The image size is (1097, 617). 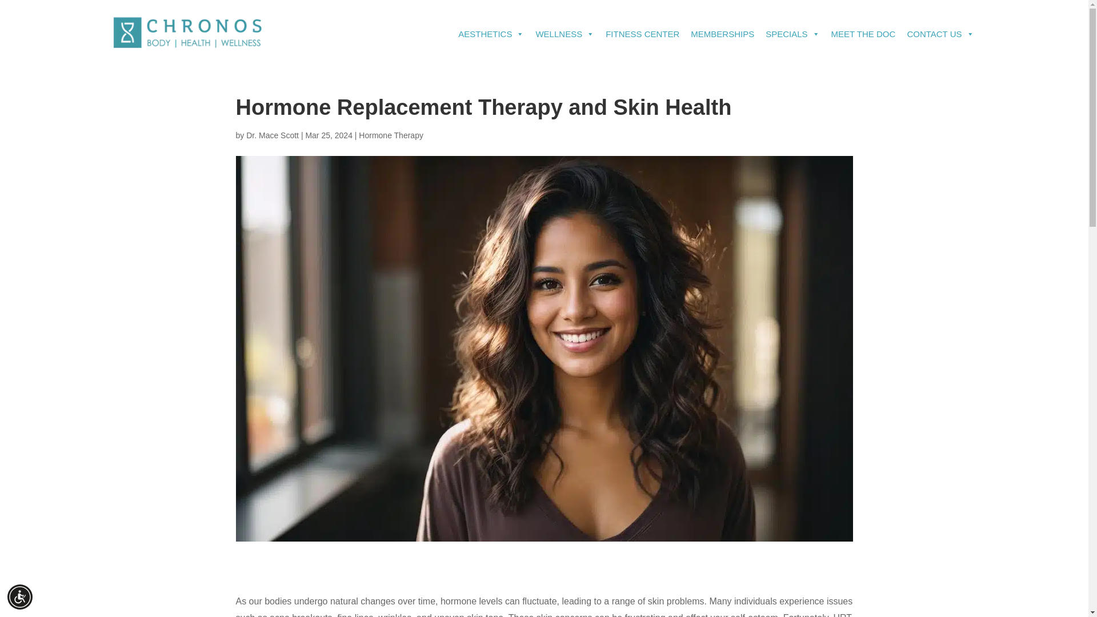 I want to click on MEMBERSHIPS, so click(x=722, y=34).